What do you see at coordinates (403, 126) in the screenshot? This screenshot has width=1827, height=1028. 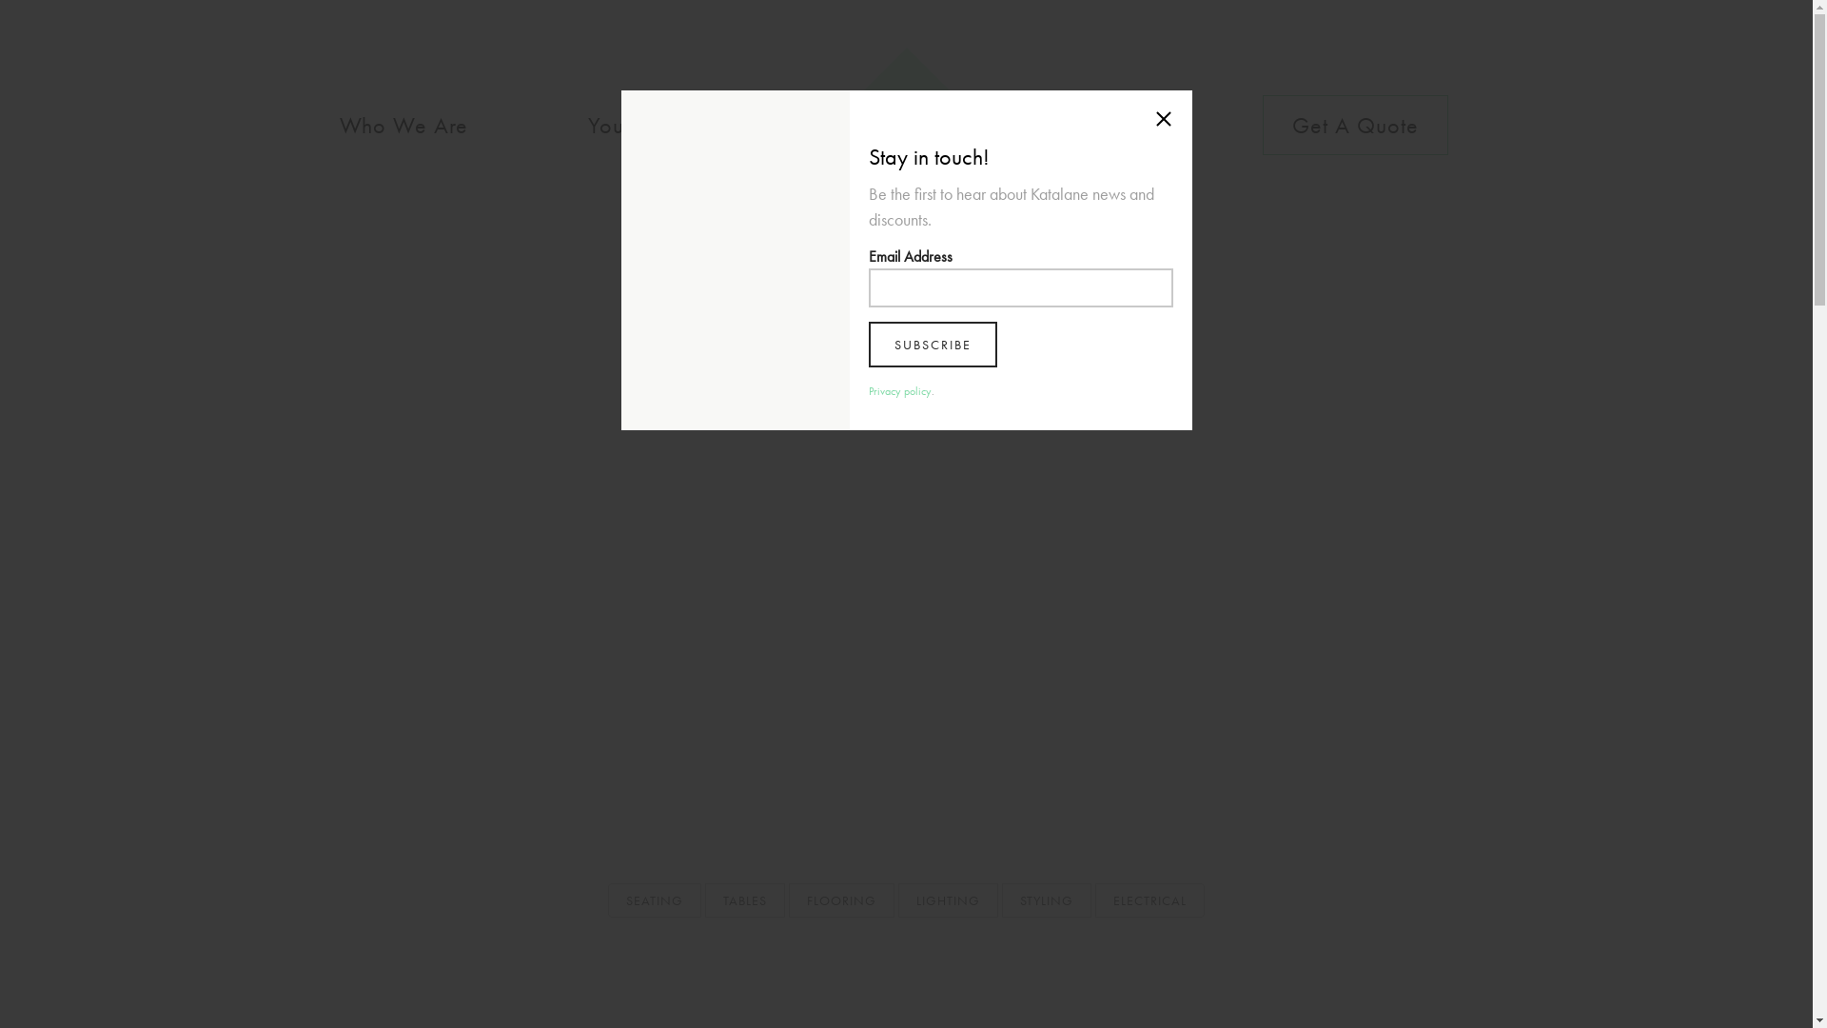 I see `Who We Are` at bounding box center [403, 126].